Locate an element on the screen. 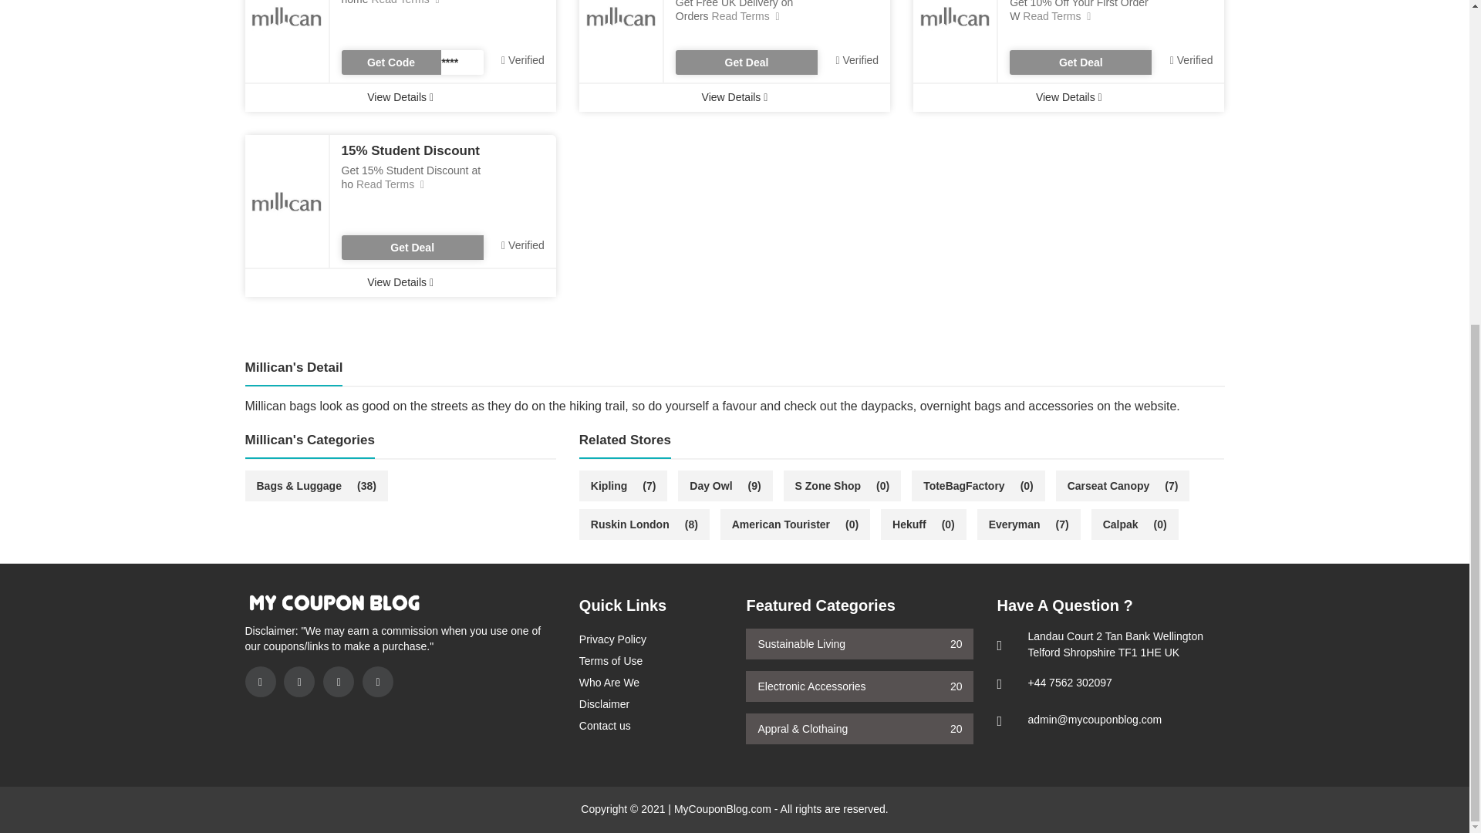  No Code is located at coordinates (746, 62).